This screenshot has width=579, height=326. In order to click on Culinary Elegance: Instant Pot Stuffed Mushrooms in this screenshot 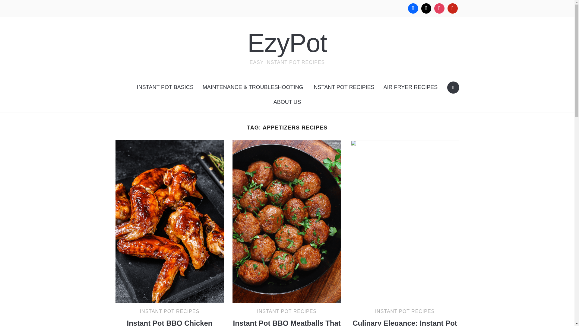, I will do `click(405, 322)`.